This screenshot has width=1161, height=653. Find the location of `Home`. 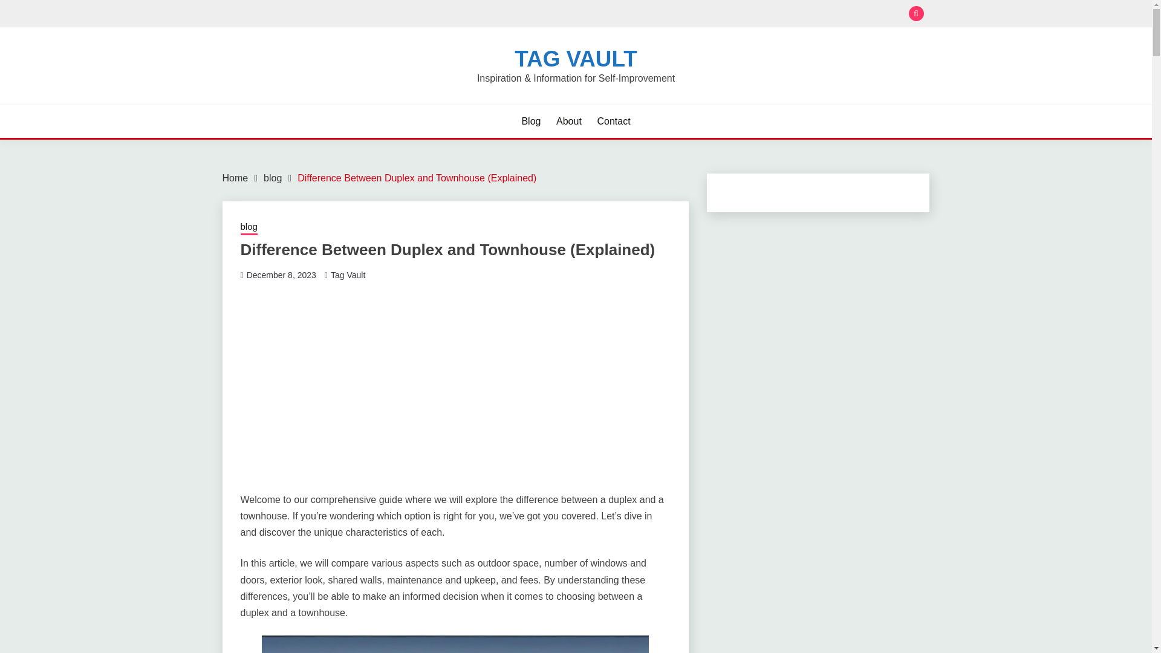

Home is located at coordinates (235, 178).